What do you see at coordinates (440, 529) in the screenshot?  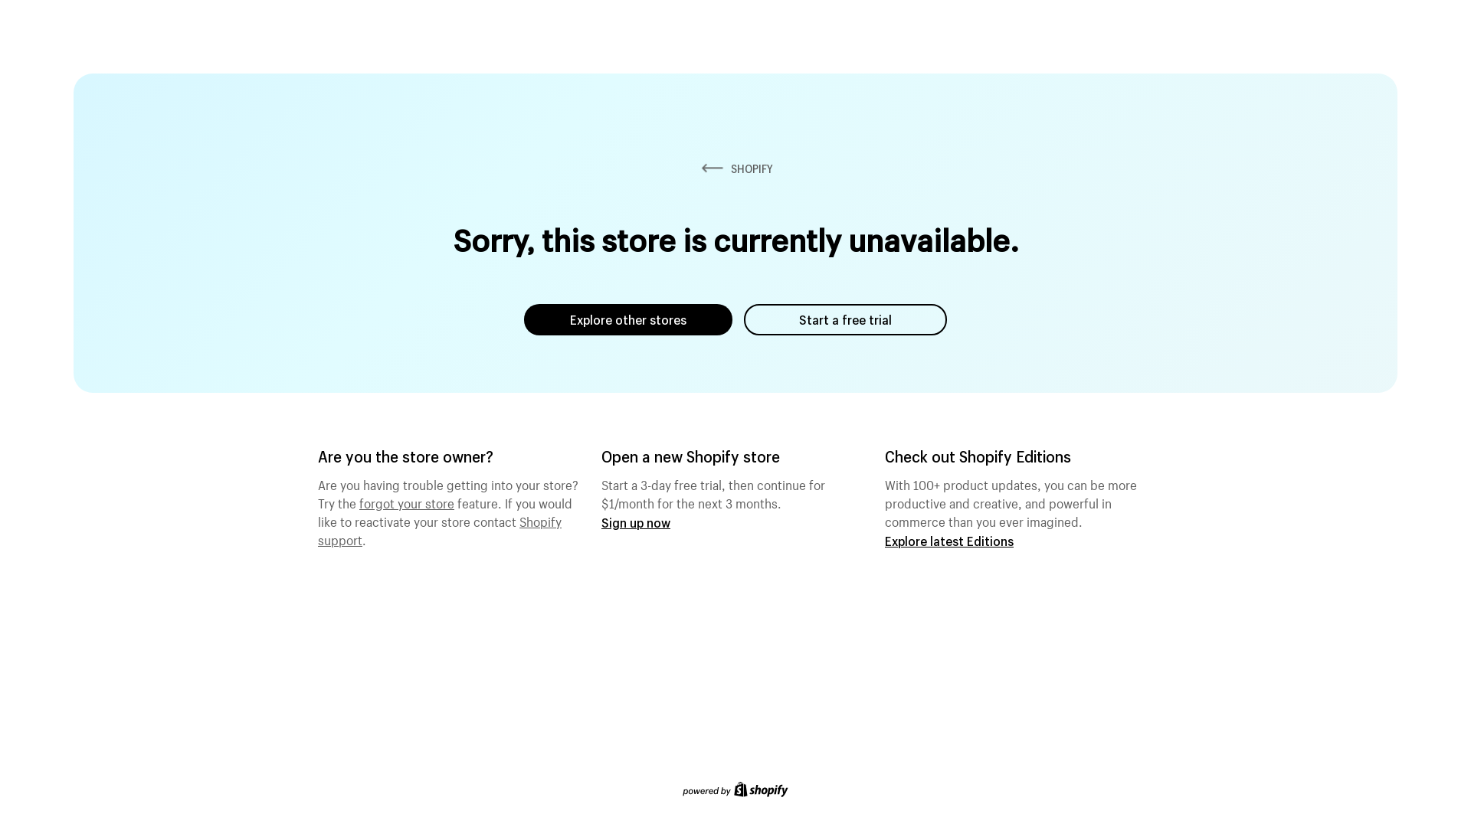 I see `Shopify support` at bounding box center [440, 529].